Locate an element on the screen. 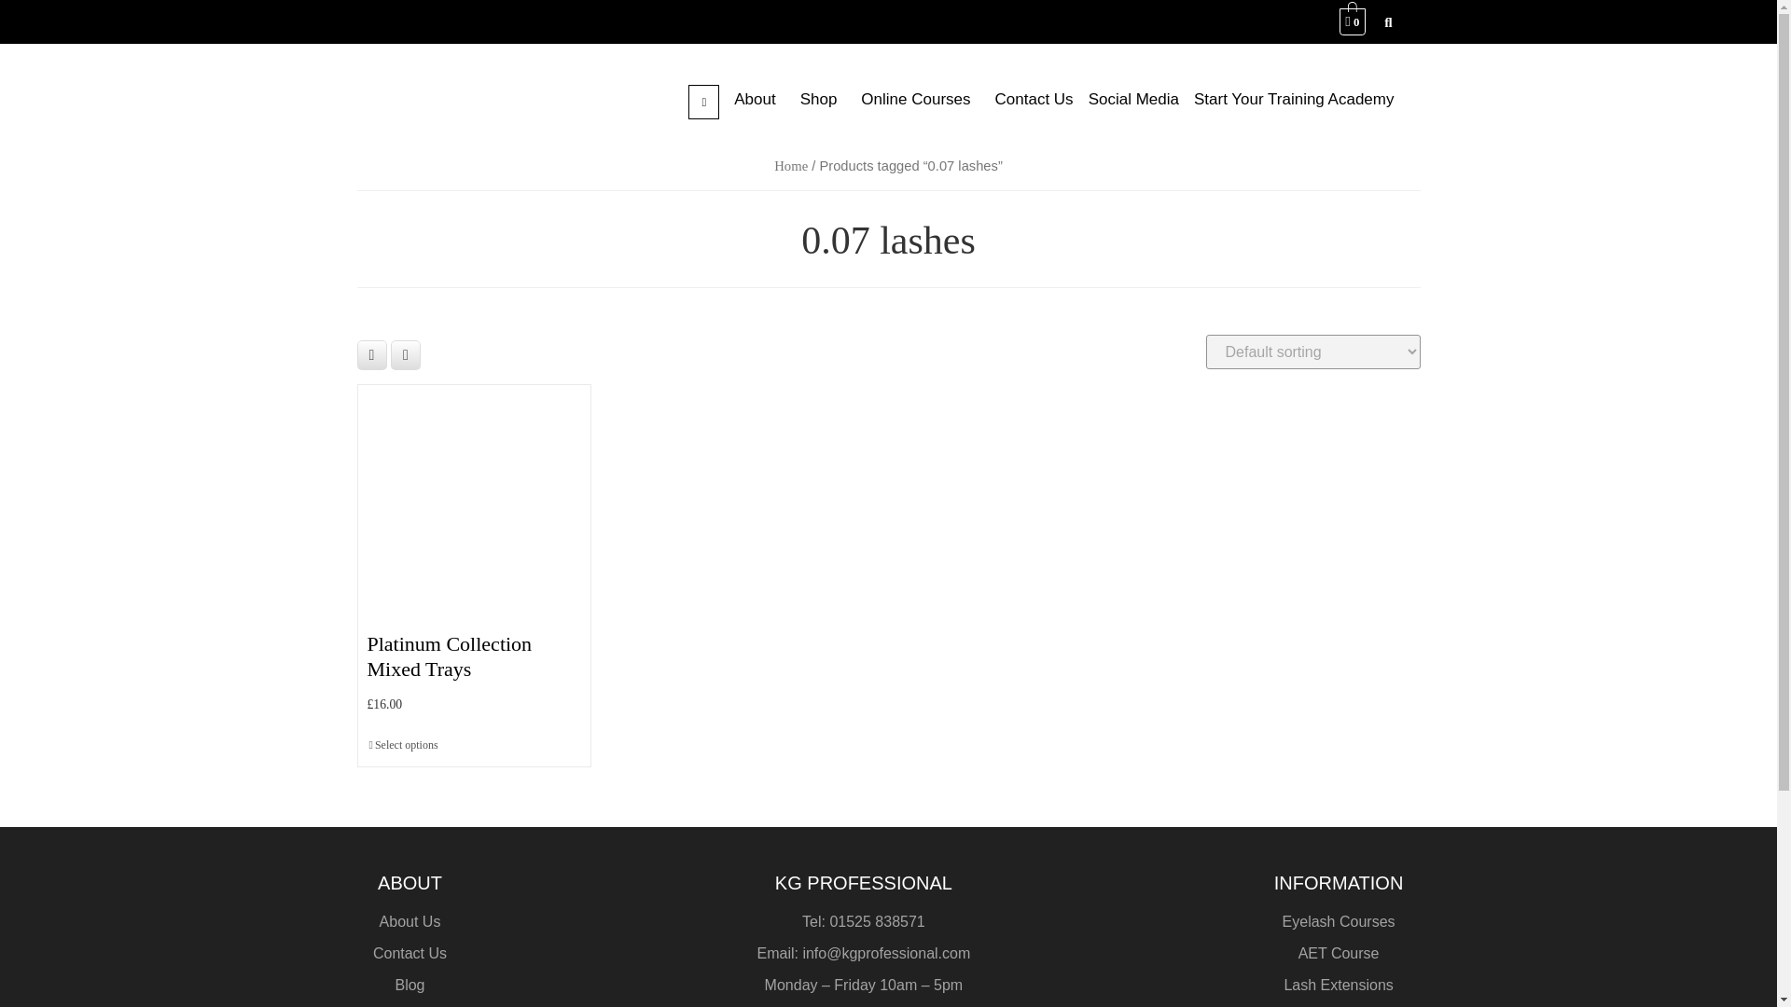  Start Your Training Academy is located at coordinates (1298, 99).